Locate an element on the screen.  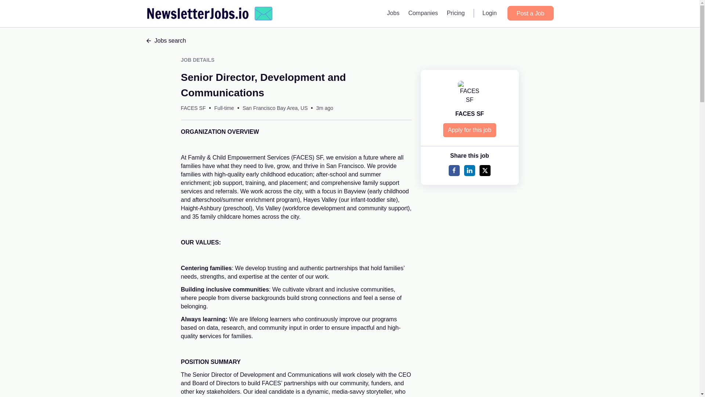
Jobs search is located at coordinates (350, 41).